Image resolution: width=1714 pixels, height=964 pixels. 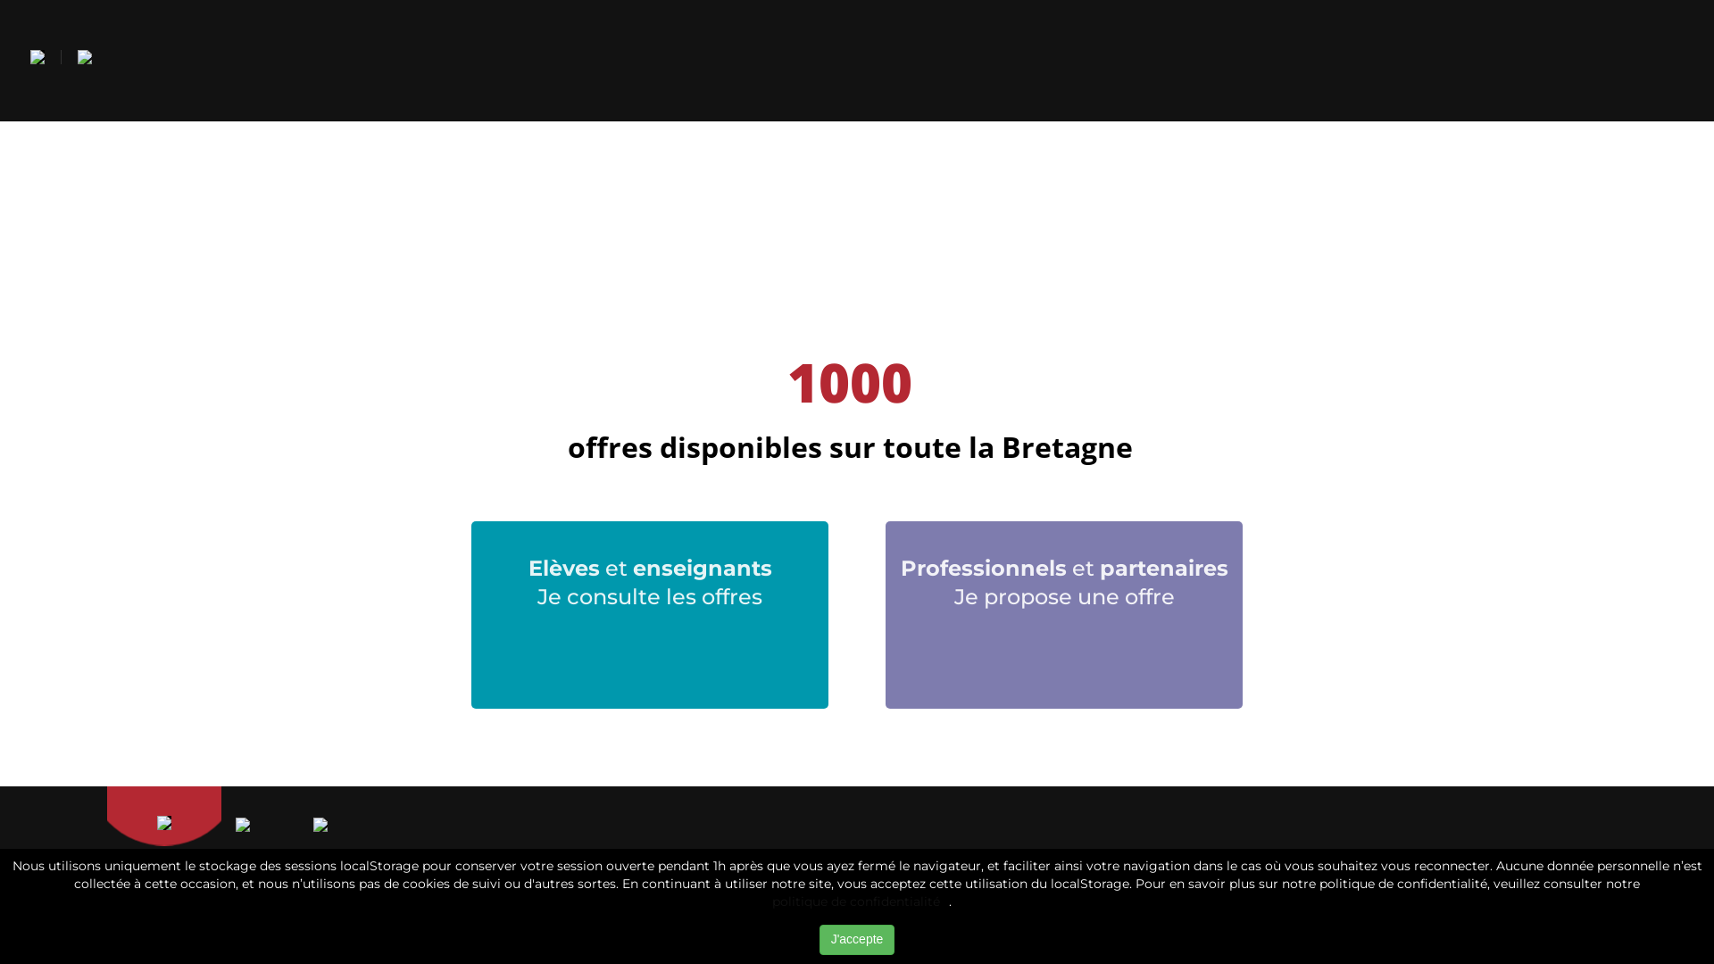 I want to click on J'accepte, so click(x=857, y=940).